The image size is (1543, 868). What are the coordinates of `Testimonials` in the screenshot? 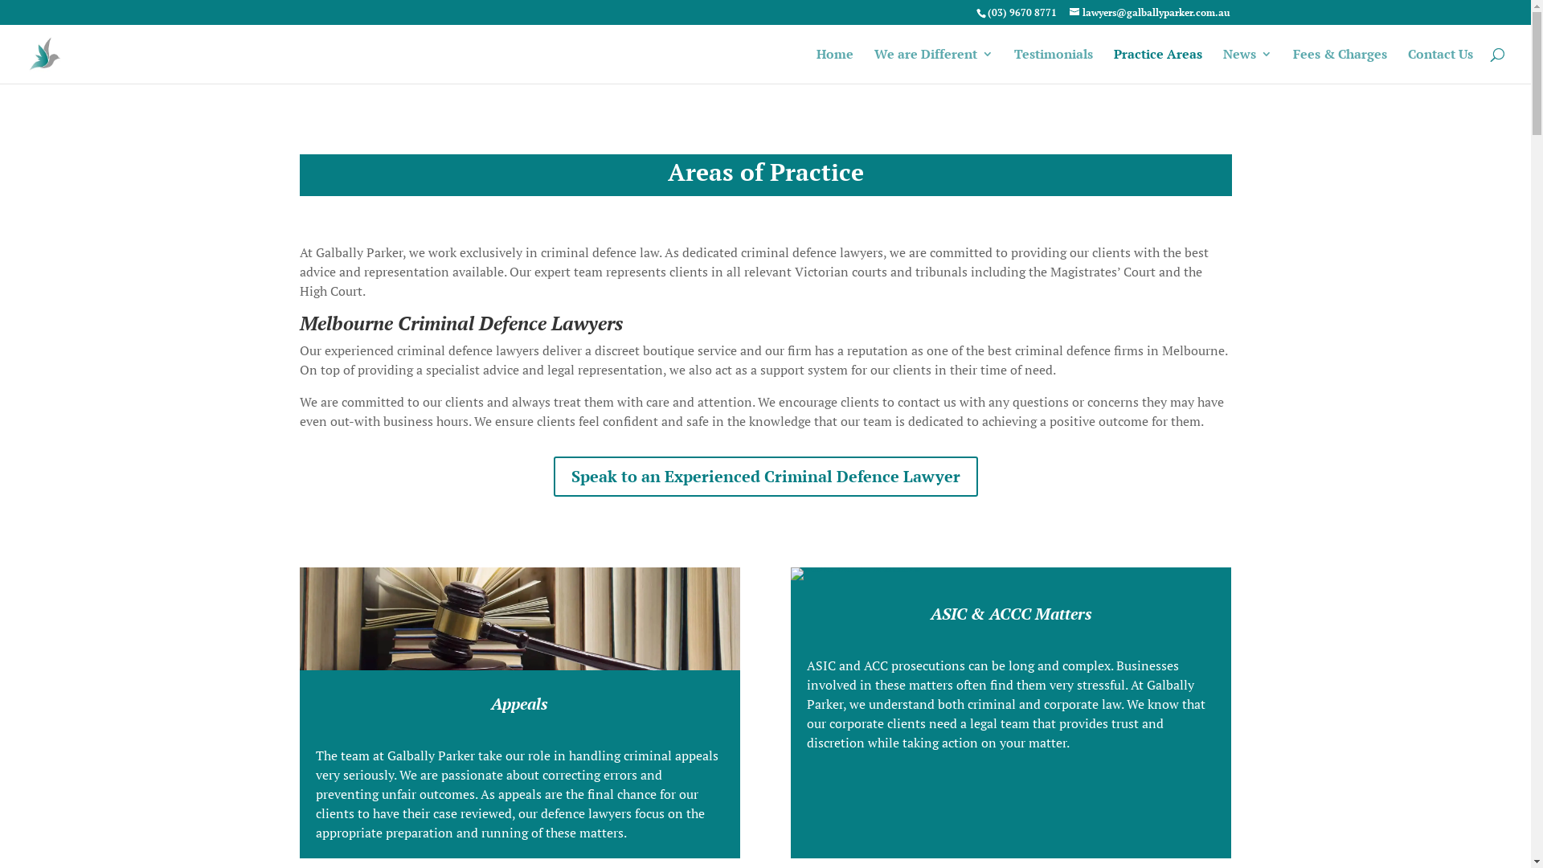 It's located at (1054, 66).